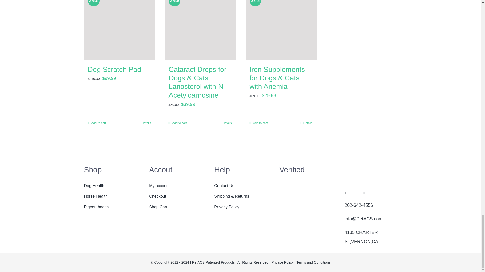  I want to click on trust-badge, so click(305, 192).